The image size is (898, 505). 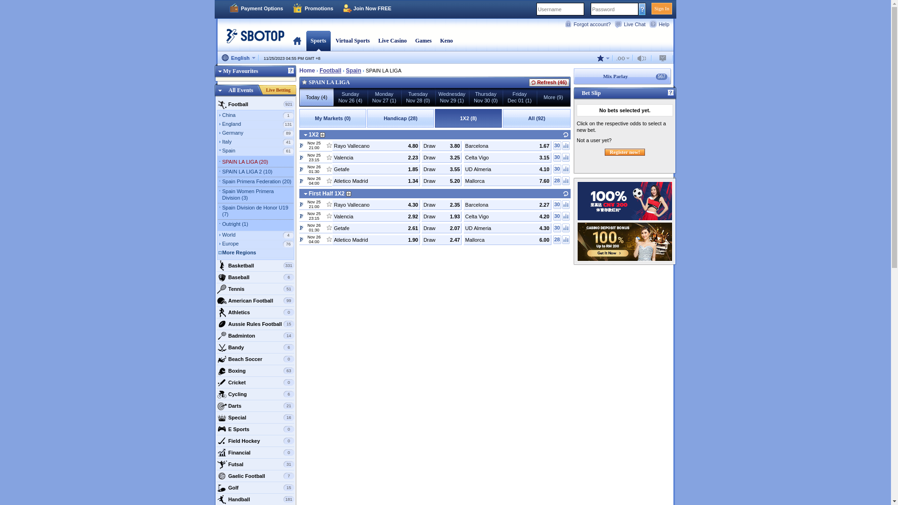 What do you see at coordinates (258, 143) in the screenshot?
I see `Italy
41` at bounding box center [258, 143].